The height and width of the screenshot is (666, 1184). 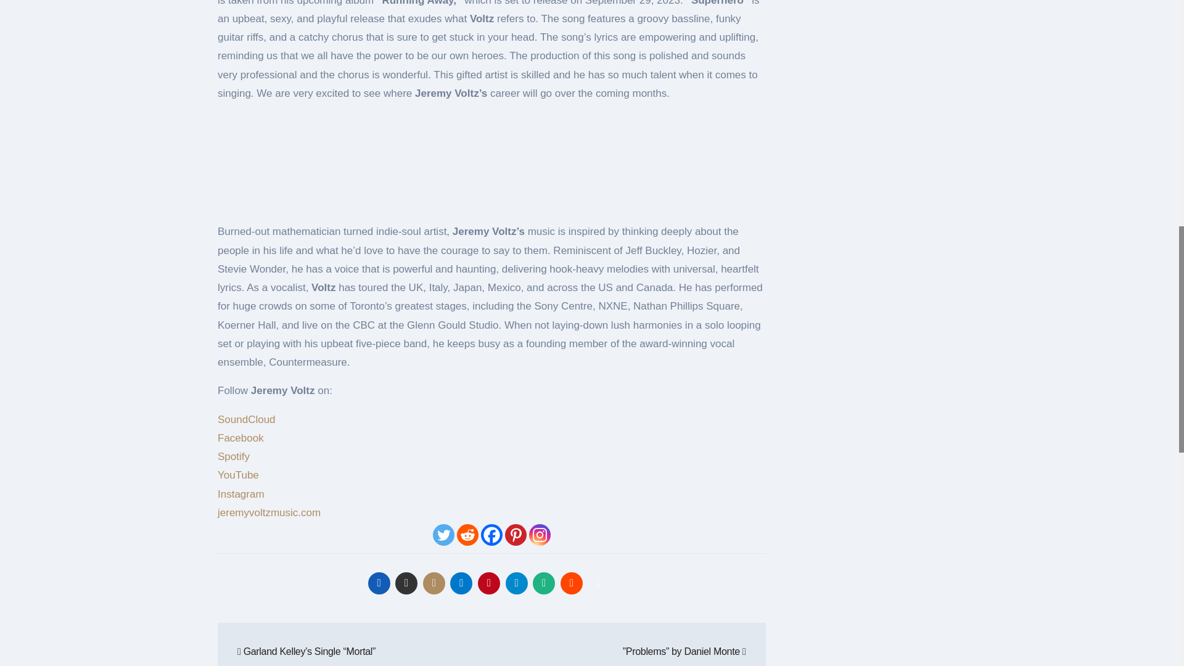 I want to click on jeremyvoltzmusic.com, so click(x=269, y=512).